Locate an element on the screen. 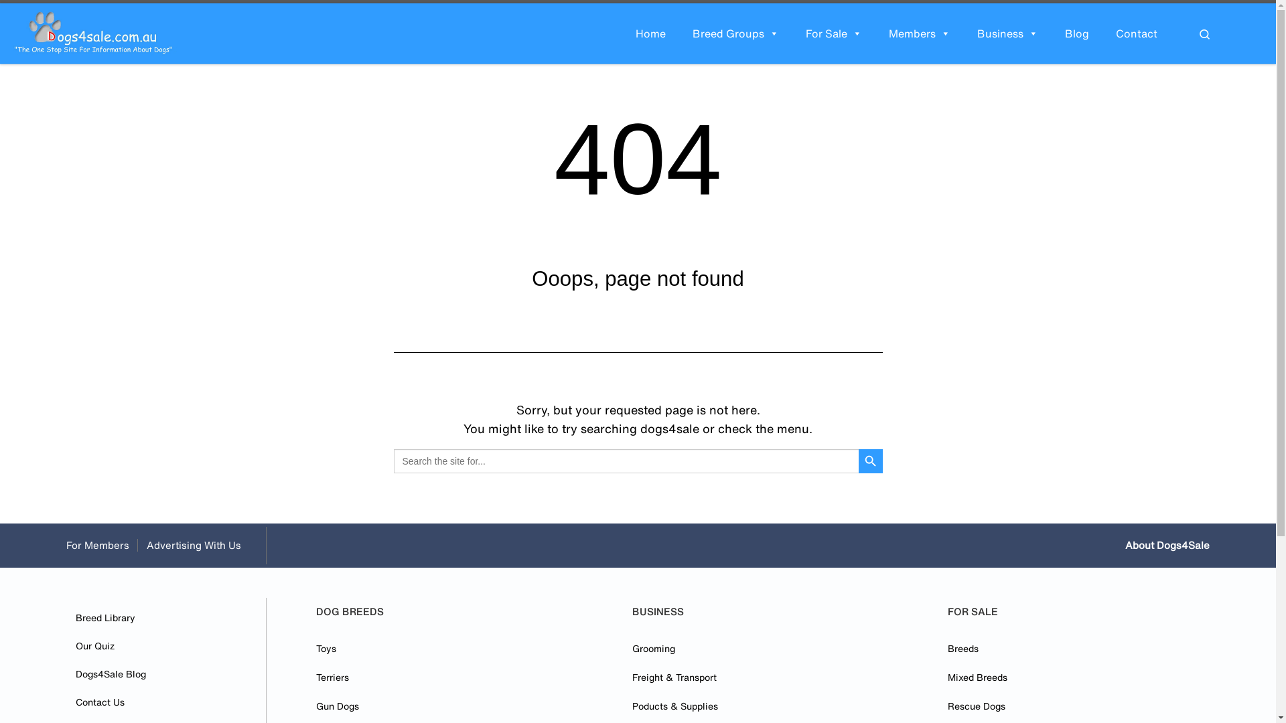  Blog is located at coordinates (1077, 33).